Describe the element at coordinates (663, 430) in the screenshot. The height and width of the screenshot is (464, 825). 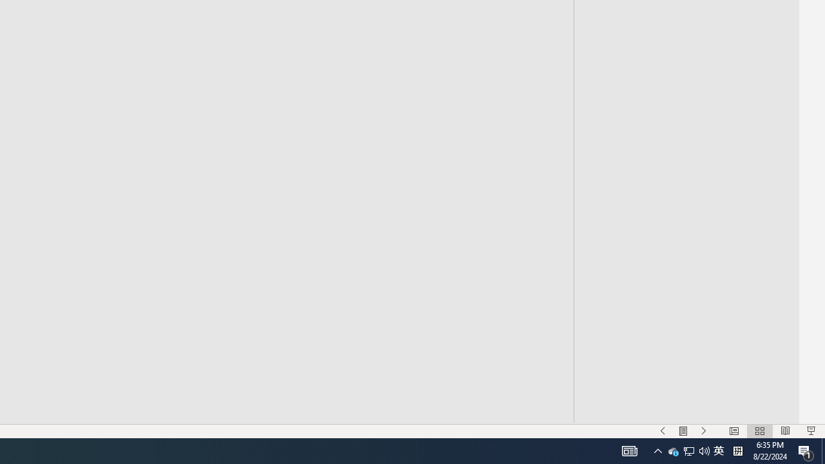
I see `Slide Show Previous On` at that location.